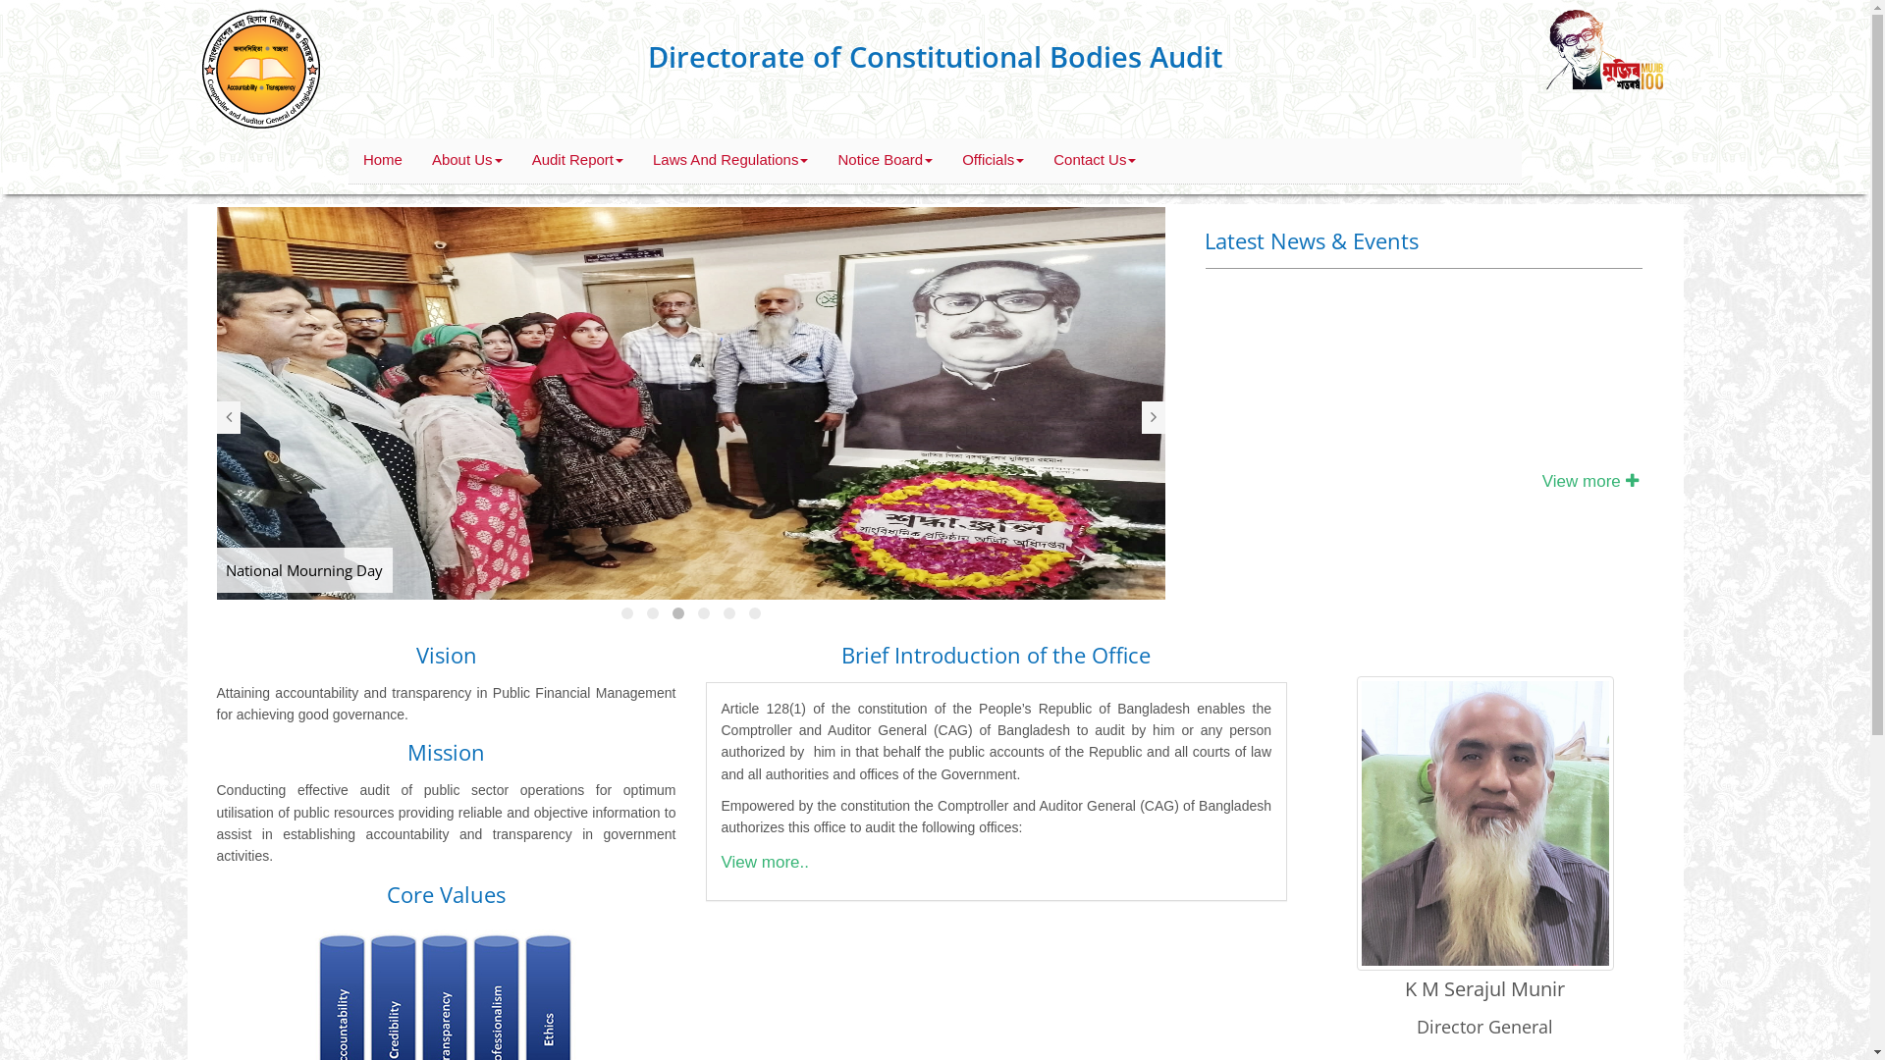  Describe the element at coordinates (1590, 481) in the screenshot. I see `View more` at that location.